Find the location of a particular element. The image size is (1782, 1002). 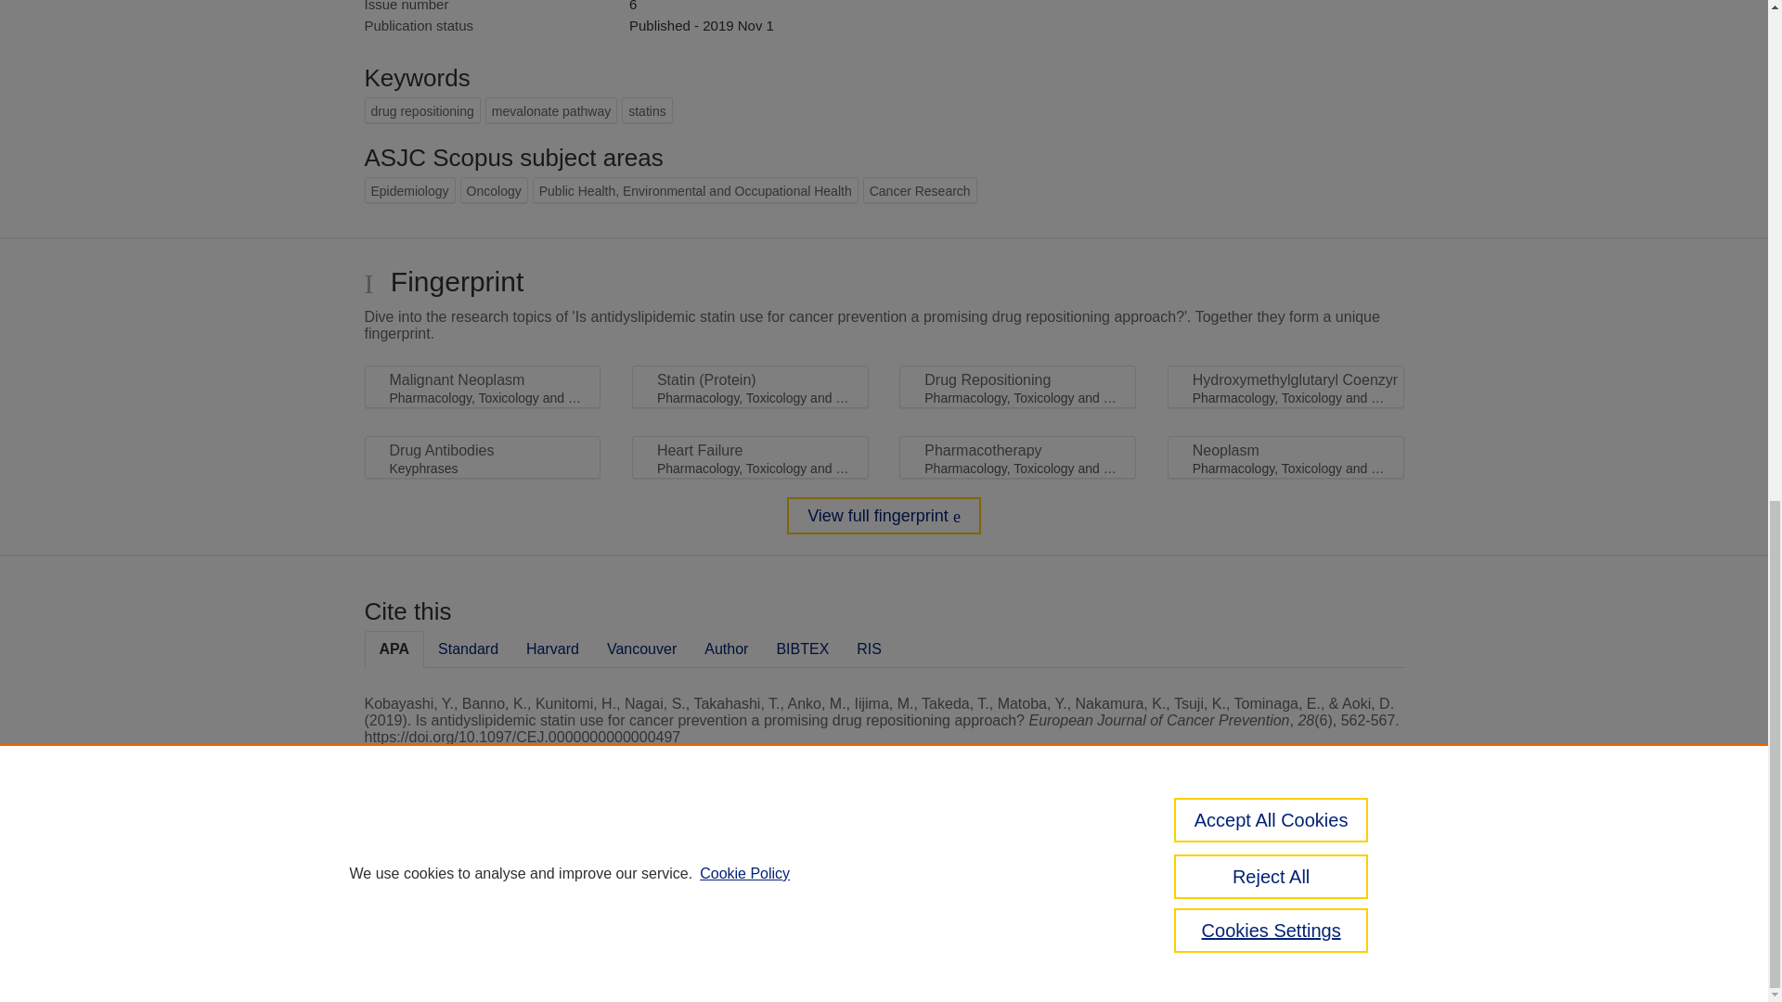

View full fingerprint is located at coordinates (884, 515).